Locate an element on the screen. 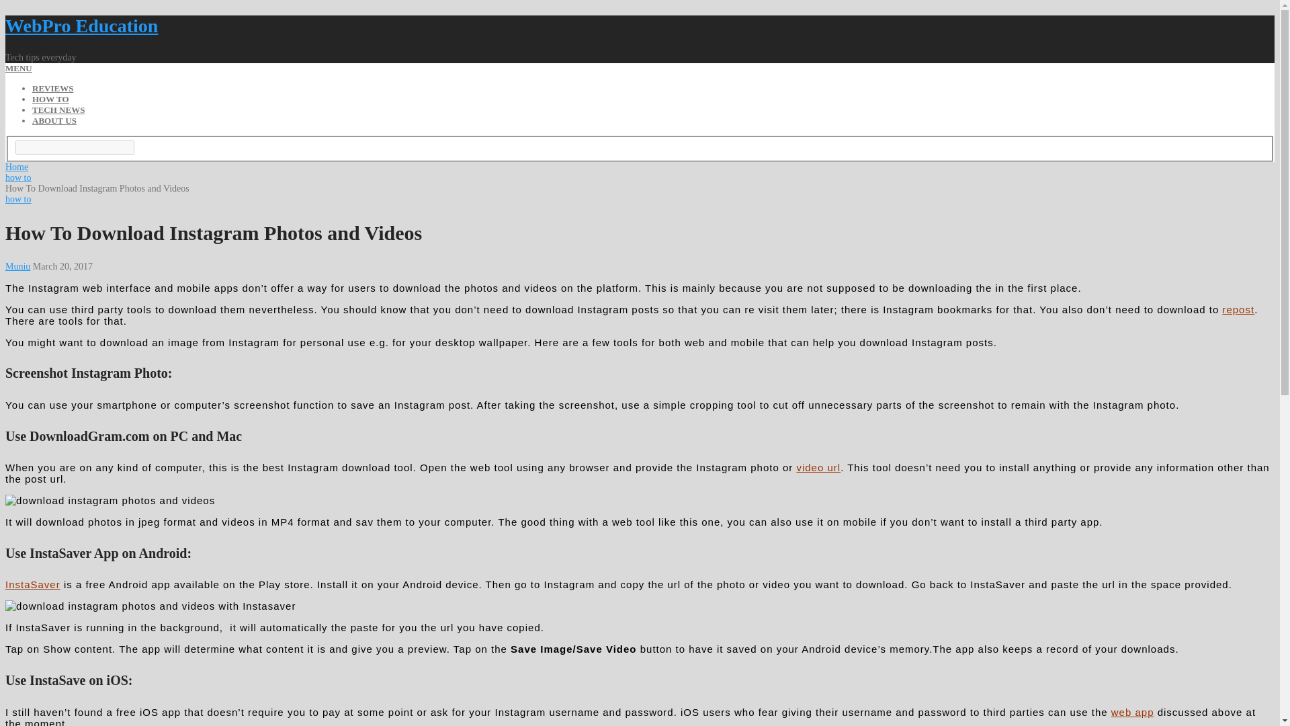  MENU is located at coordinates (19, 68).